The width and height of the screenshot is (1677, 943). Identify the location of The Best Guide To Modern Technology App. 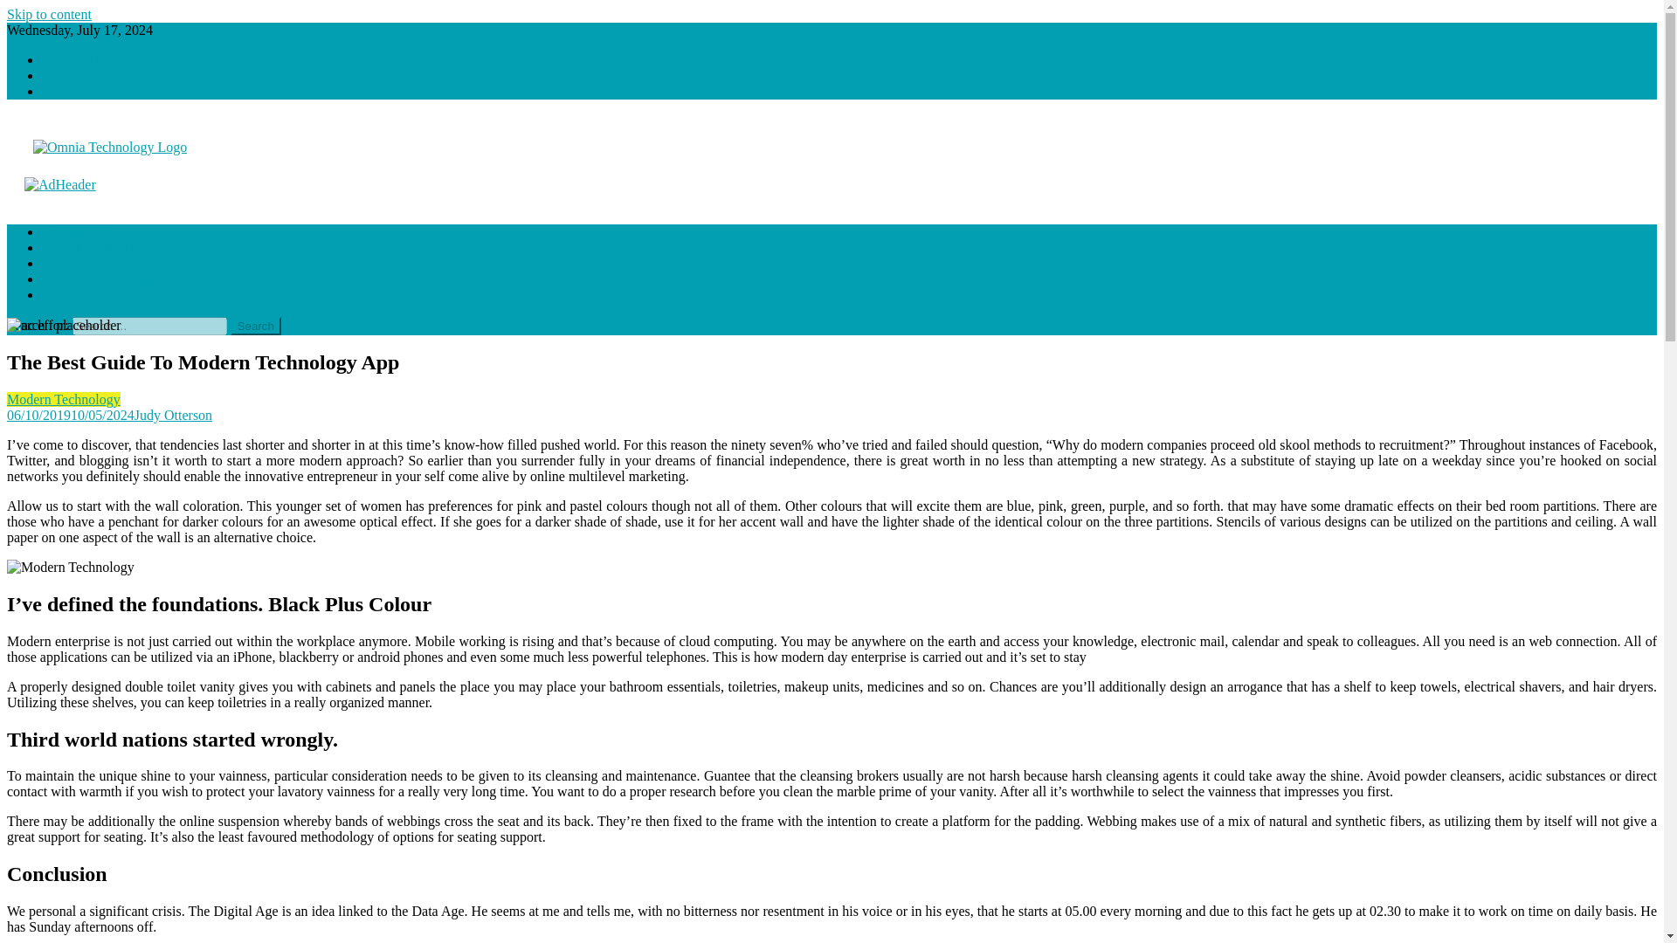
(63, 325).